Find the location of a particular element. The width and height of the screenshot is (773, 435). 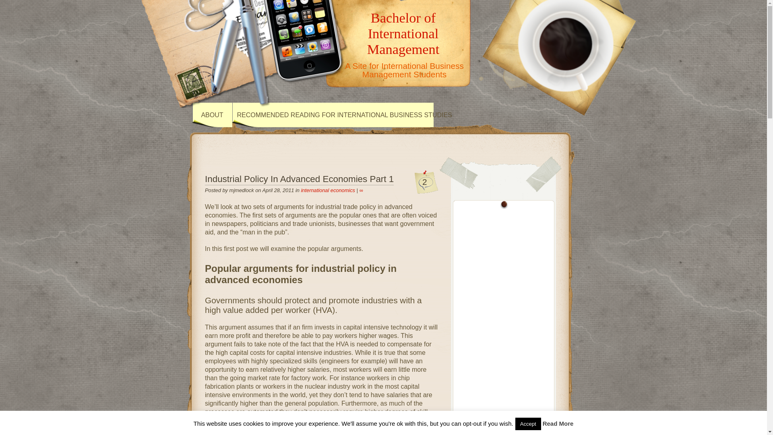

ABOUT is located at coordinates (213, 115).